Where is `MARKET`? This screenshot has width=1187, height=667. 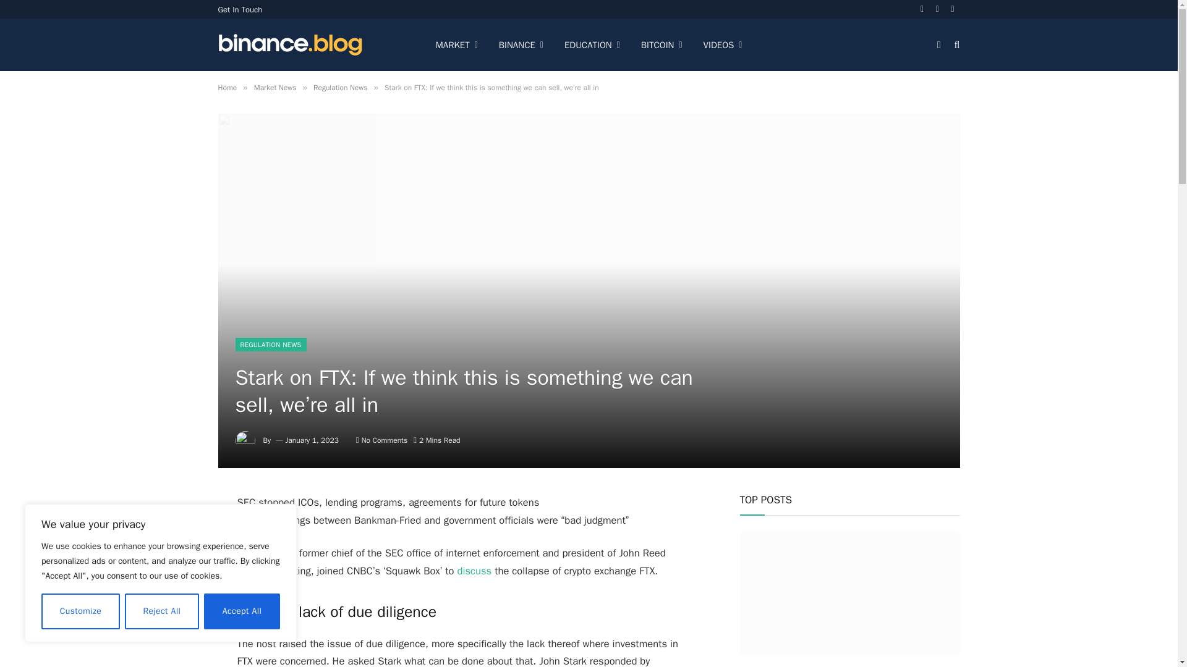
MARKET is located at coordinates (456, 44).